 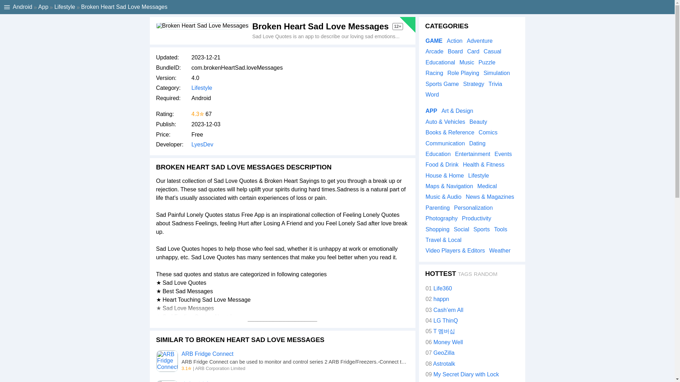 I want to click on Lifestyle, so click(x=202, y=88).